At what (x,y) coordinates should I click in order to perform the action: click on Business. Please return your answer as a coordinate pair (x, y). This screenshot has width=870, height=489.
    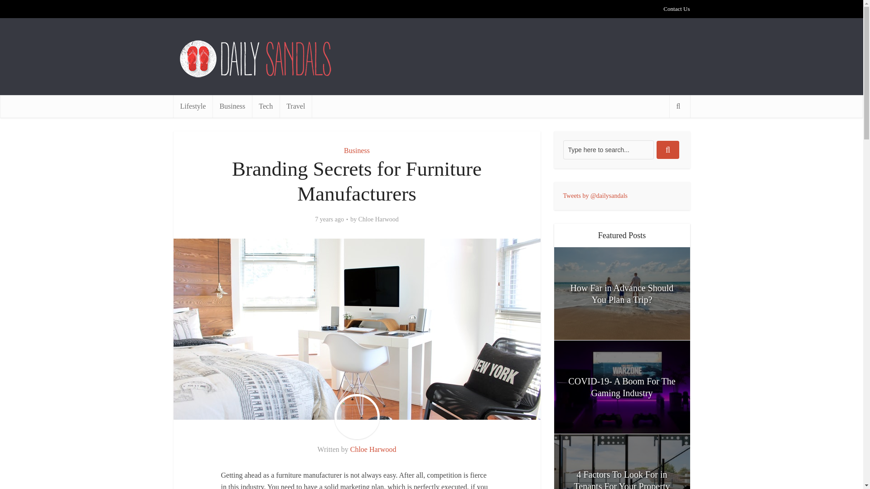
    Looking at the image, I should click on (357, 150).